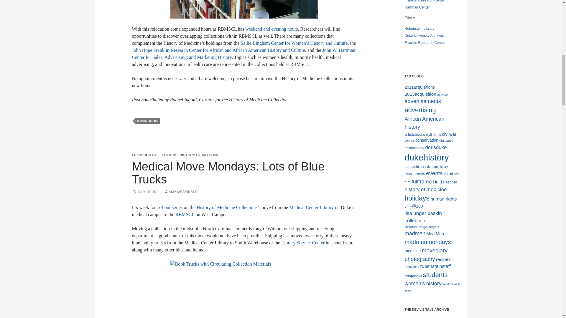 This screenshot has height=318, width=566. I want to click on AMY MCDONALD, so click(181, 192).